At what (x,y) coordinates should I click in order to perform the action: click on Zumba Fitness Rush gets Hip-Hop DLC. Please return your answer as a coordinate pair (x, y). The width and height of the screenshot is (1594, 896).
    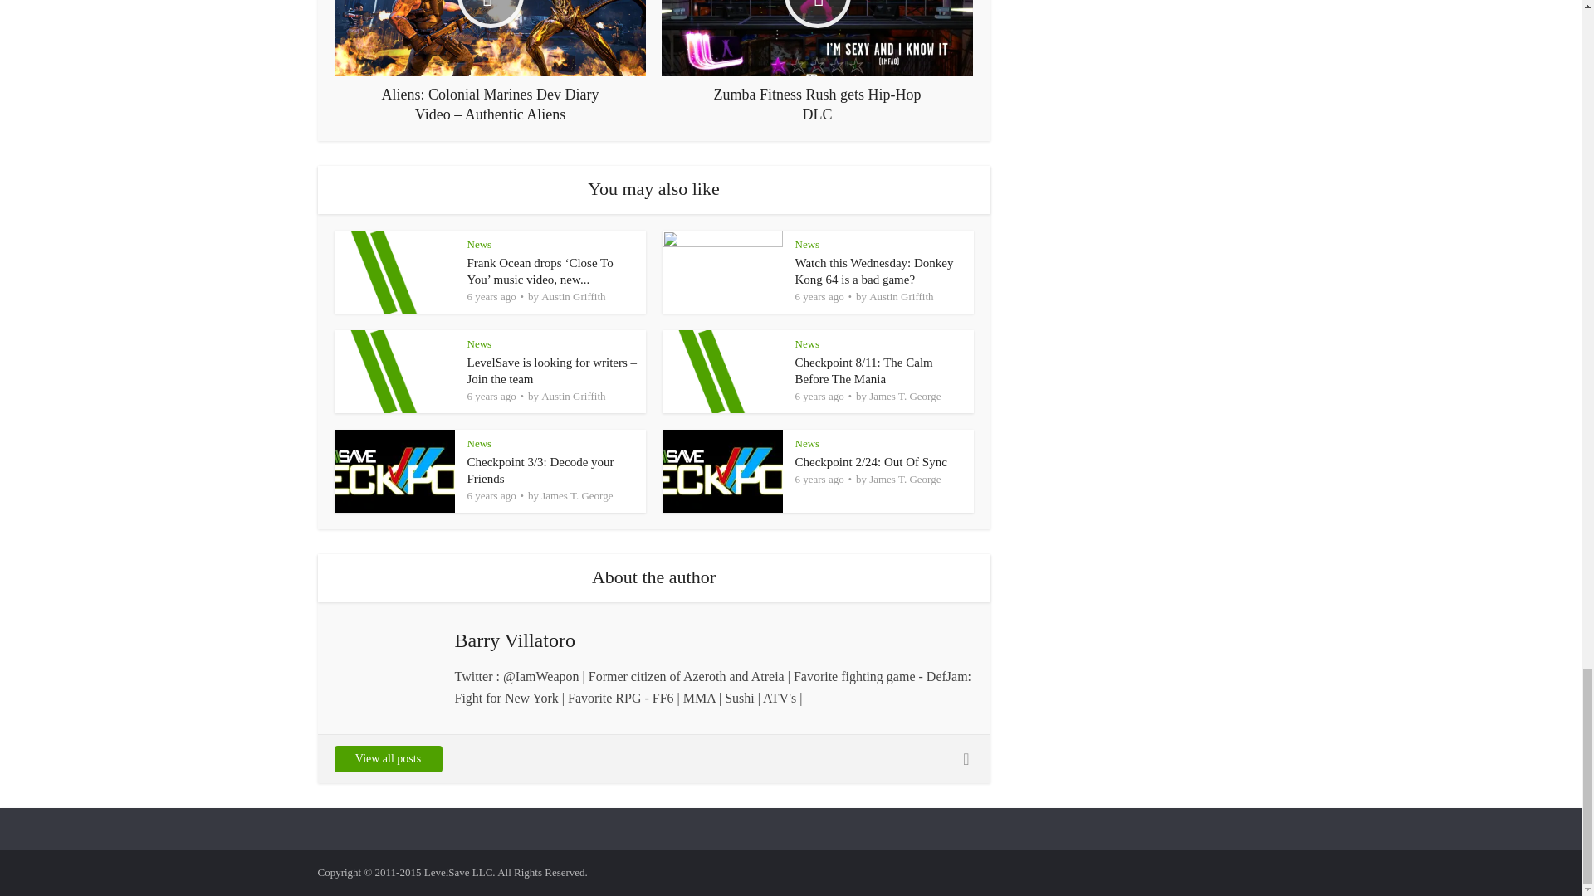
    Looking at the image, I should click on (817, 62).